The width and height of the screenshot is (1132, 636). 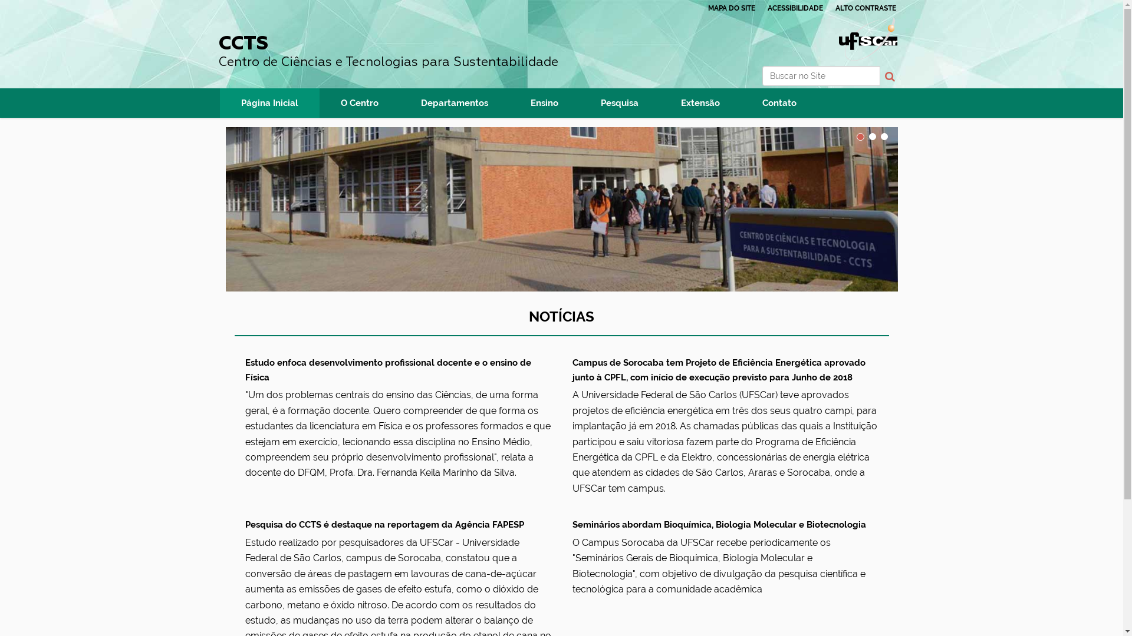 What do you see at coordinates (360, 103) in the screenshot?
I see `O Centro` at bounding box center [360, 103].